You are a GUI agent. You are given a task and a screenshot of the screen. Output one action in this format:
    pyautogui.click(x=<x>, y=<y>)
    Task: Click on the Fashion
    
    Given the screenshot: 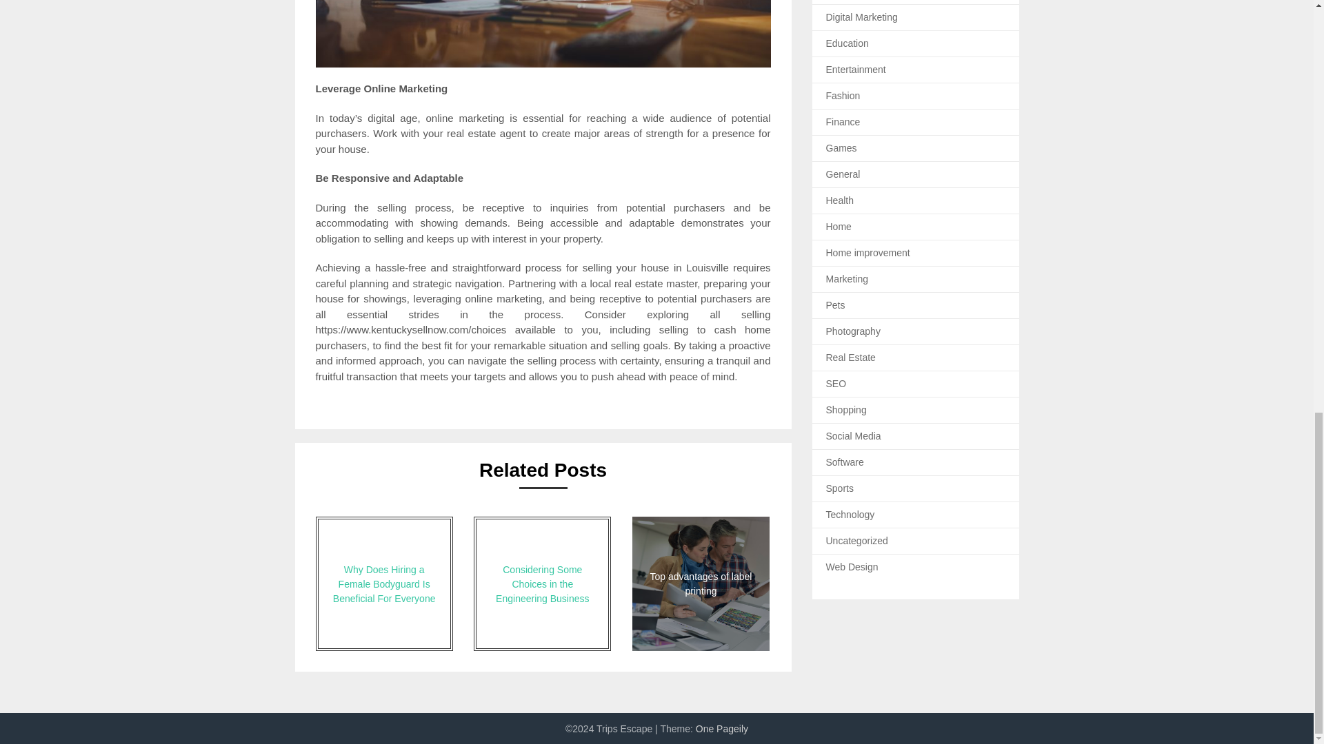 What is the action you would take?
    pyautogui.click(x=843, y=95)
    